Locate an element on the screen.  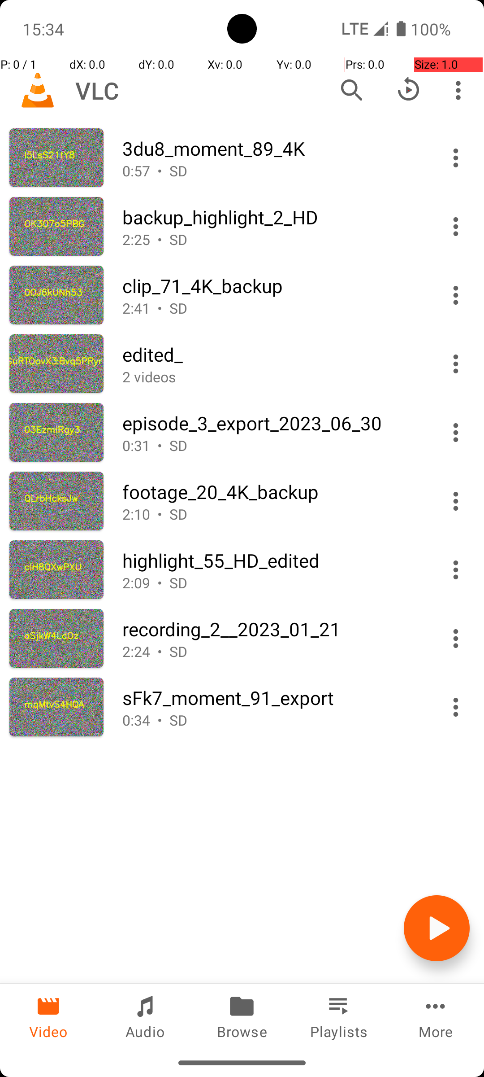
3du8_moment_89_4K is located at coordinates (272, 148).